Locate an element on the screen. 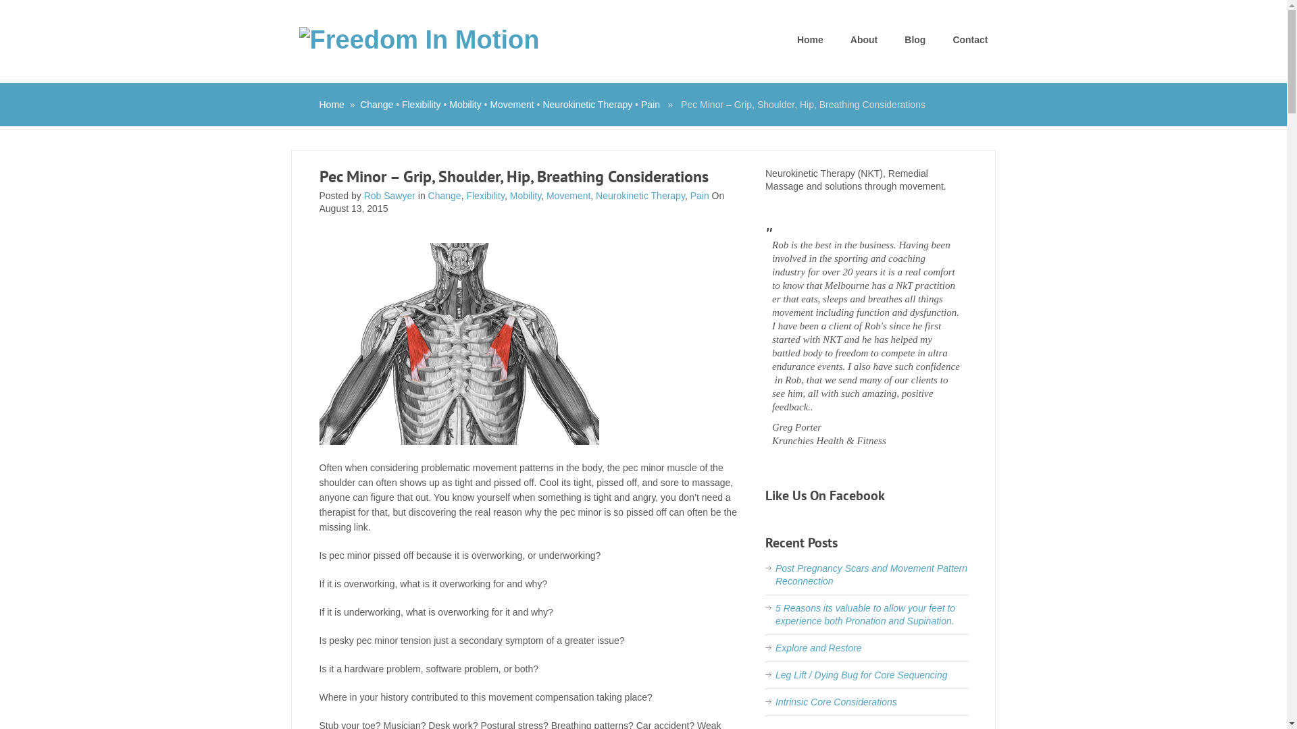  Change is located at coordinates (444, 196).